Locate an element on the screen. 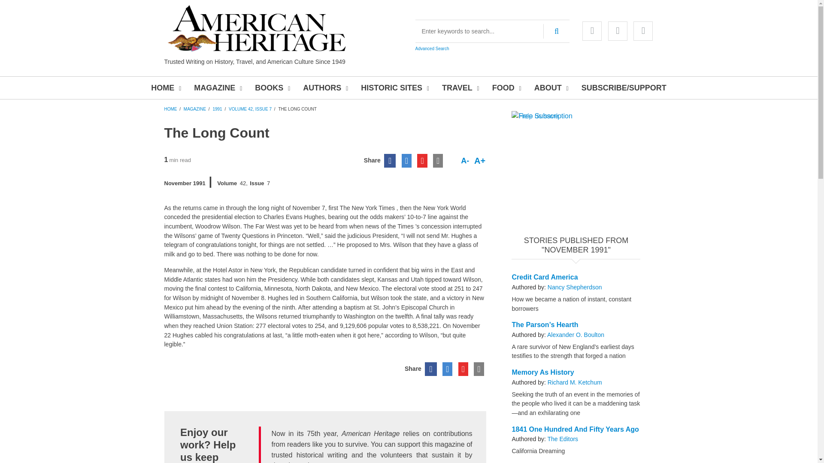  Facebook is located at coordinates (592, 31).